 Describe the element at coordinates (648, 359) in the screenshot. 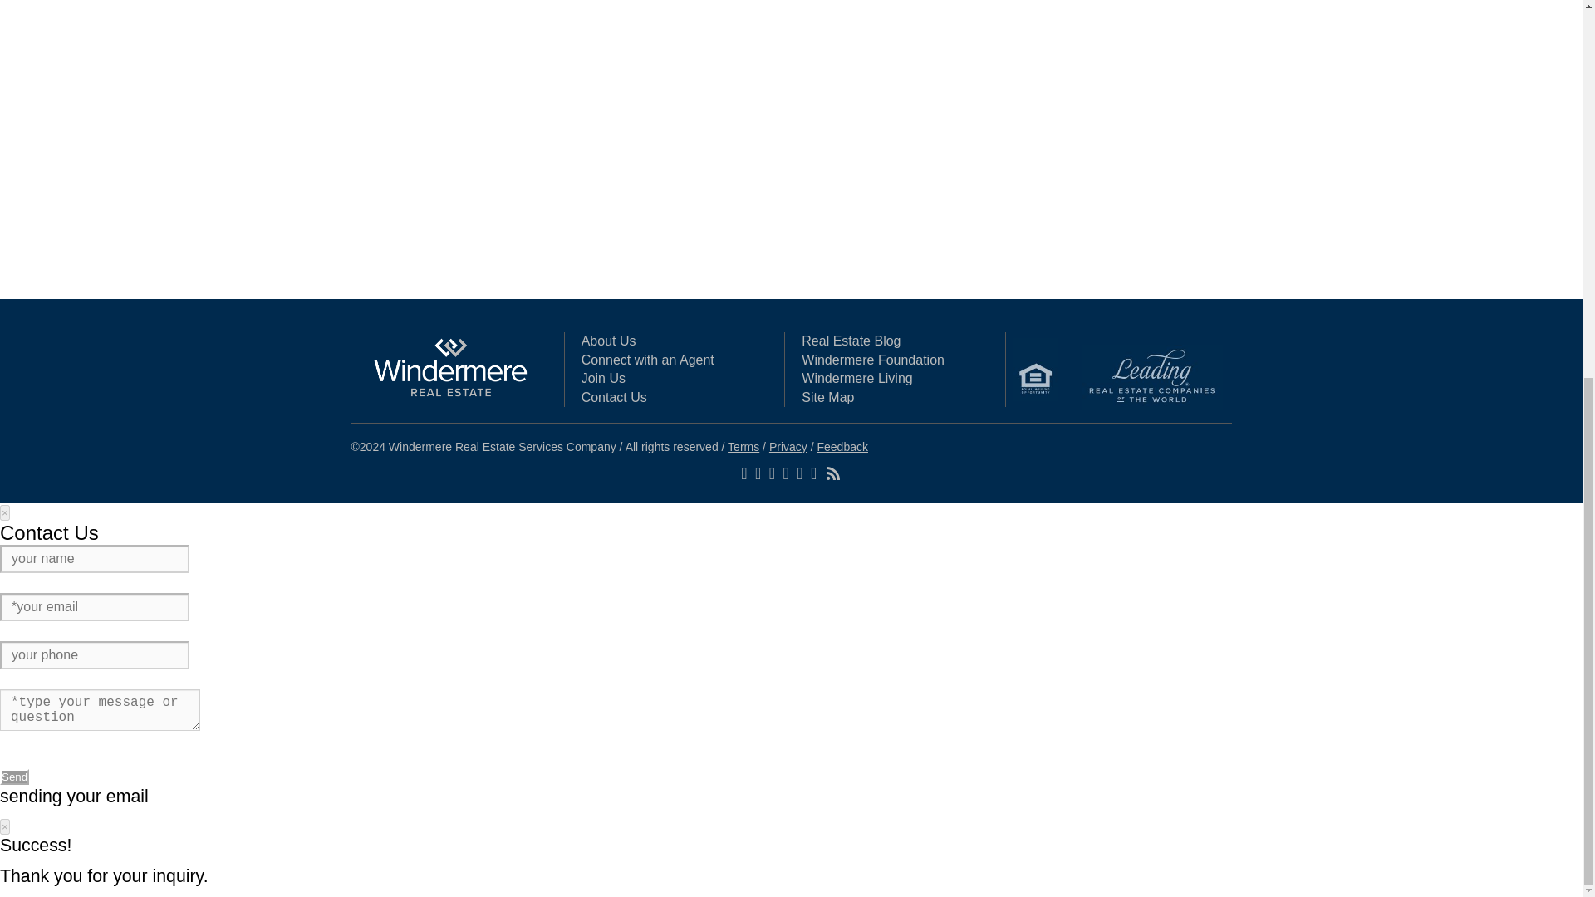

I see `Connect with an Agent` at that location.